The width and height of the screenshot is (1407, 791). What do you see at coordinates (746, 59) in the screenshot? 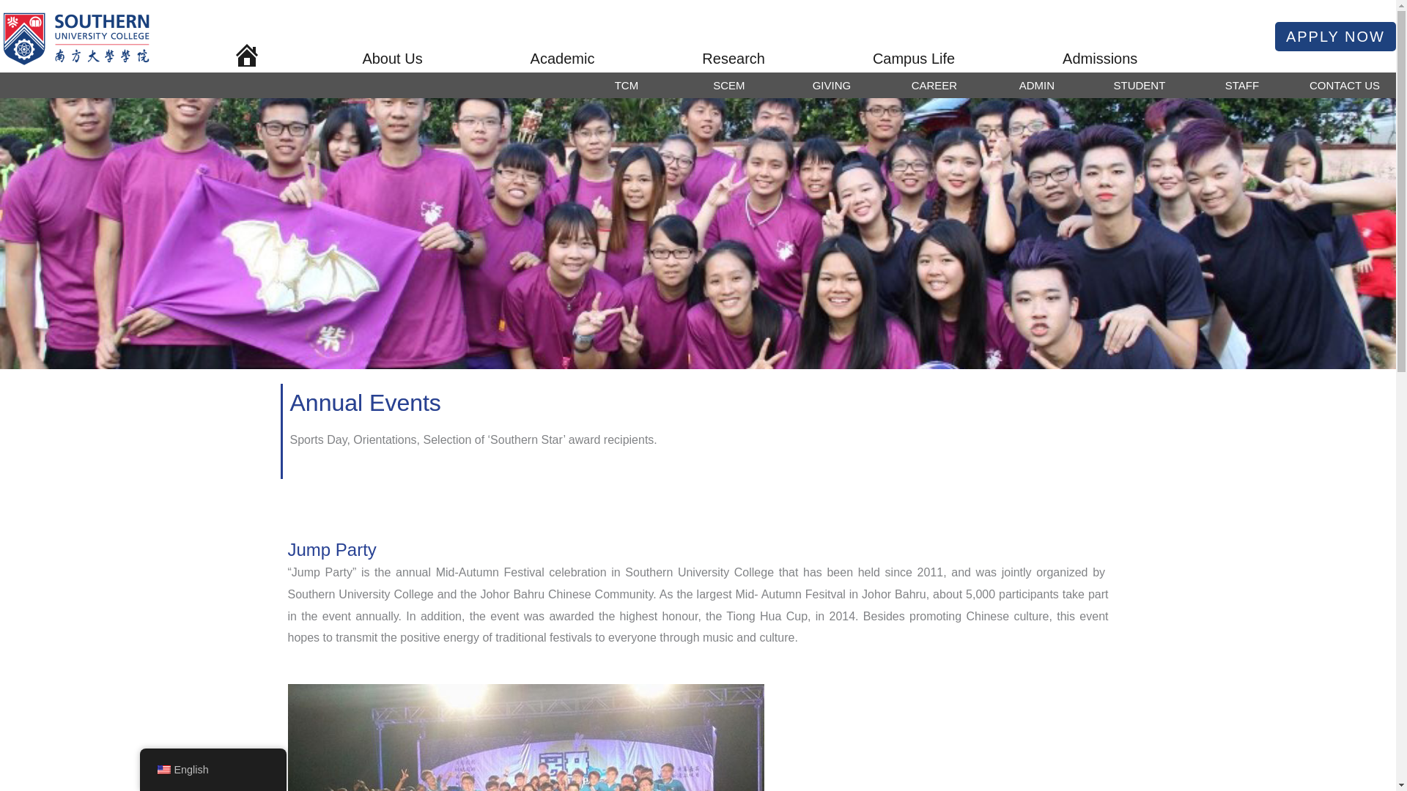
I see `Research` at bounding box center [746, 59].